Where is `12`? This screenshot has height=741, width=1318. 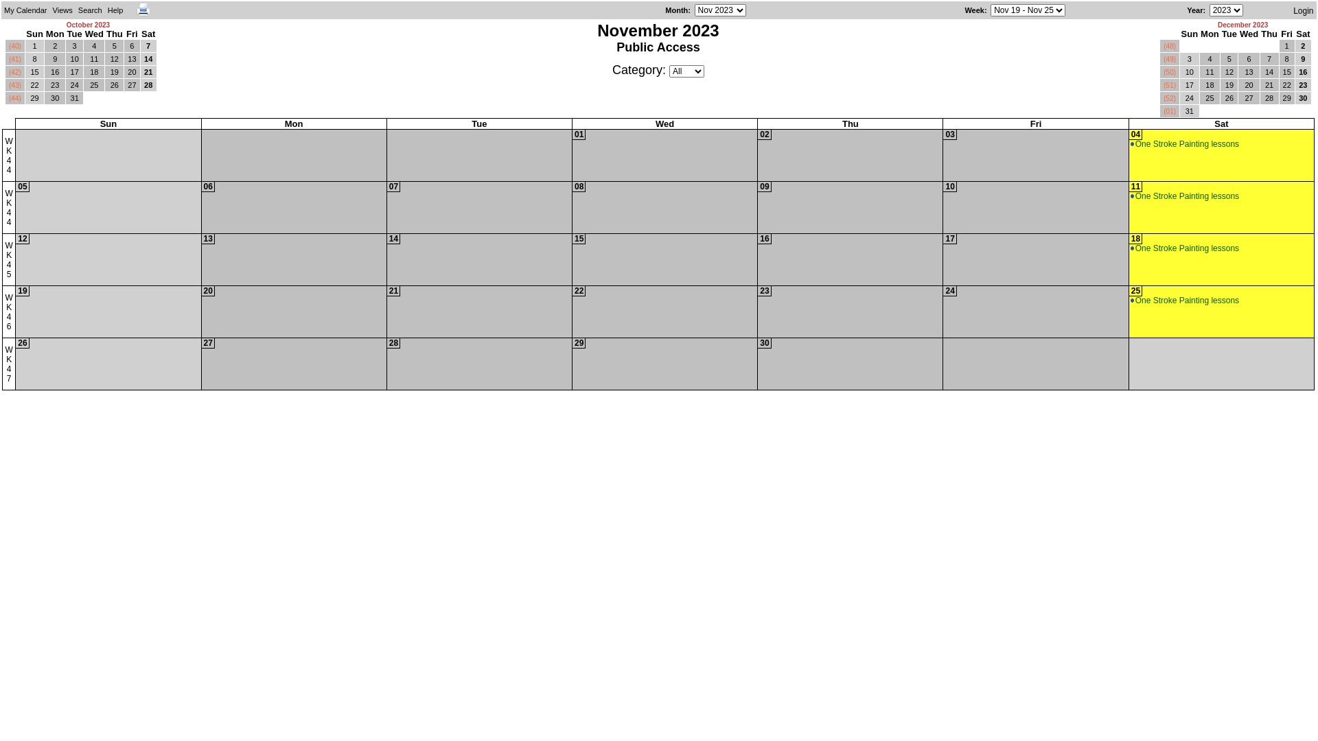
12 is located at coordinates (114, 59).